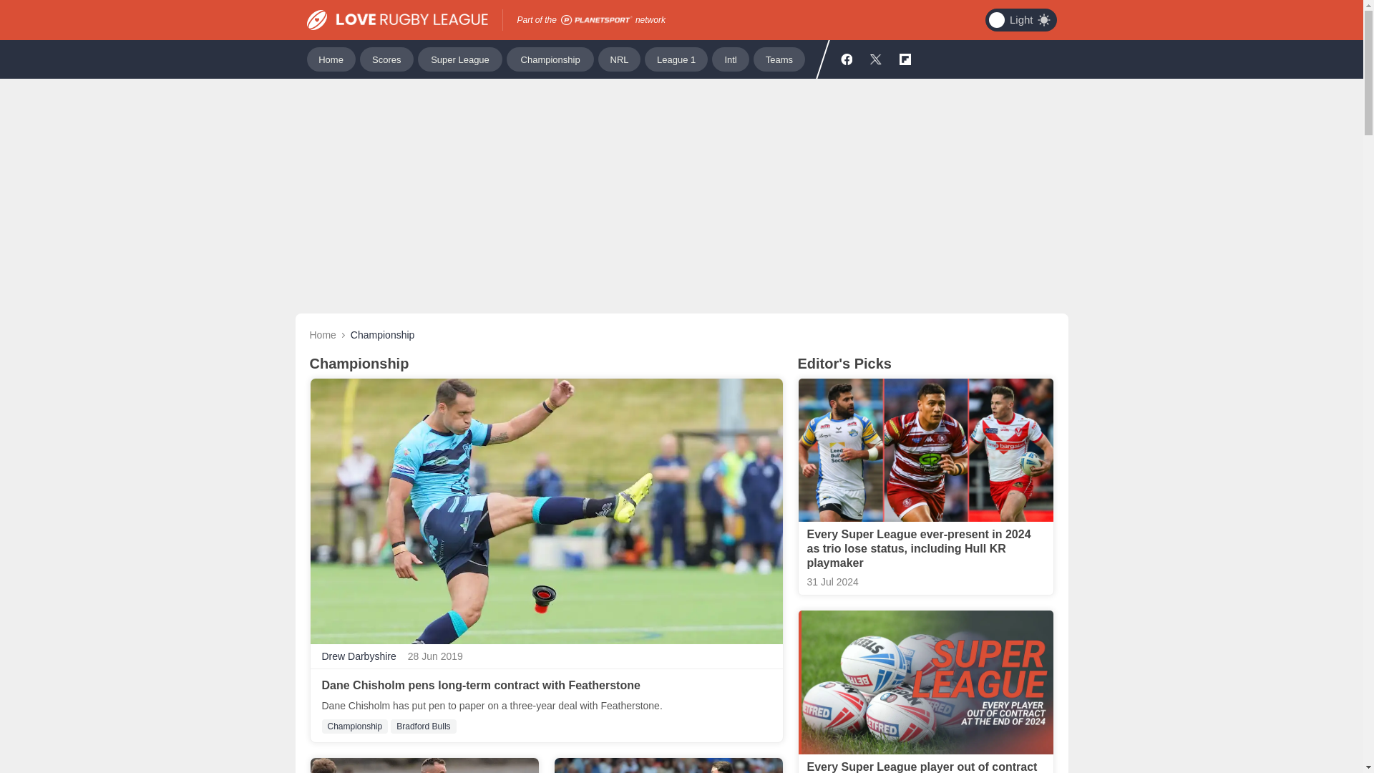  Describe the element at coordinates (322, 335) in the screenshot. I see `Home` at that location.